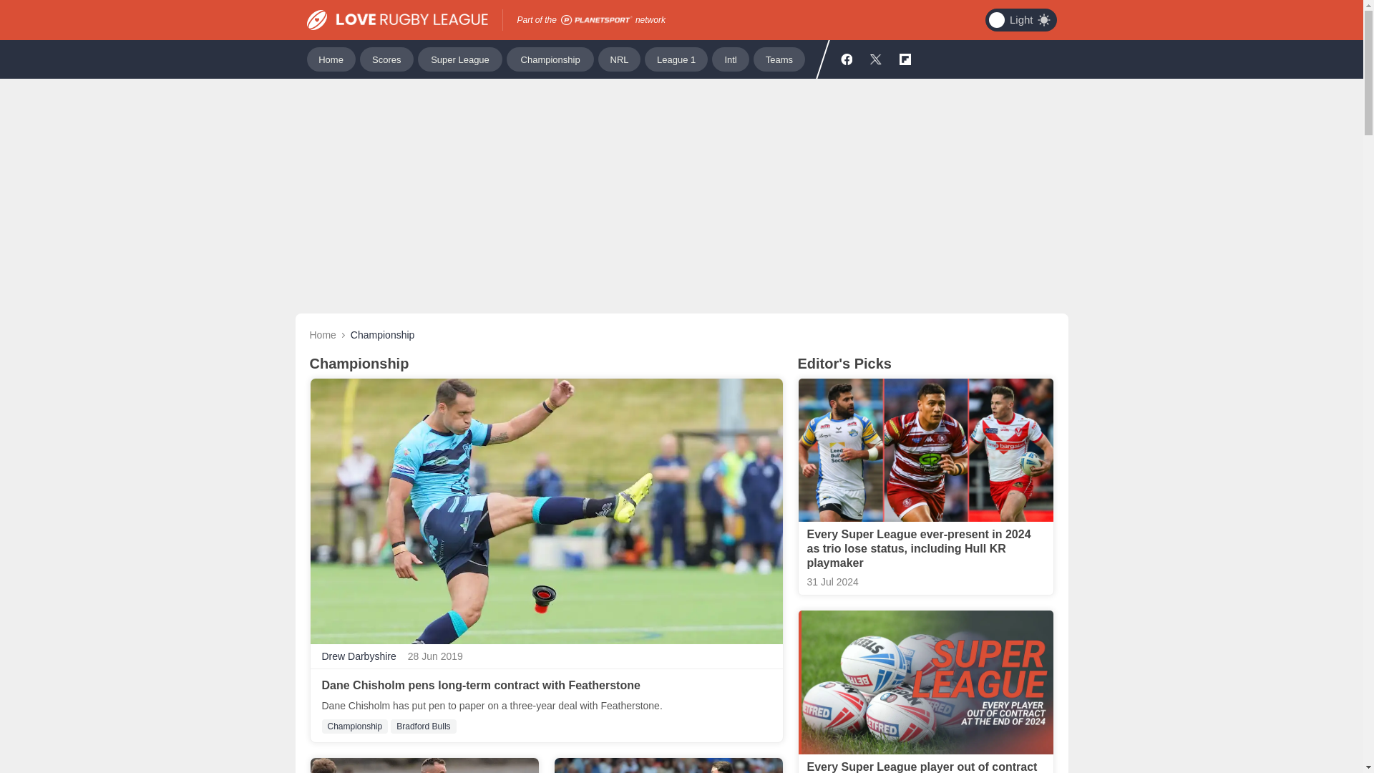  Describe the element at coordinates (322, 335) in the screenshot. I see `Home` at that location.